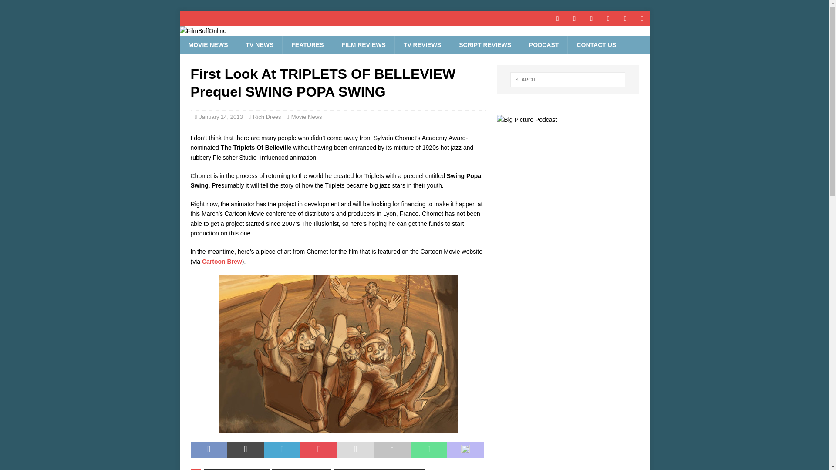  Describe the element at coordinates (543, 45) in the screenshot. I see `PODCAST` at that location.